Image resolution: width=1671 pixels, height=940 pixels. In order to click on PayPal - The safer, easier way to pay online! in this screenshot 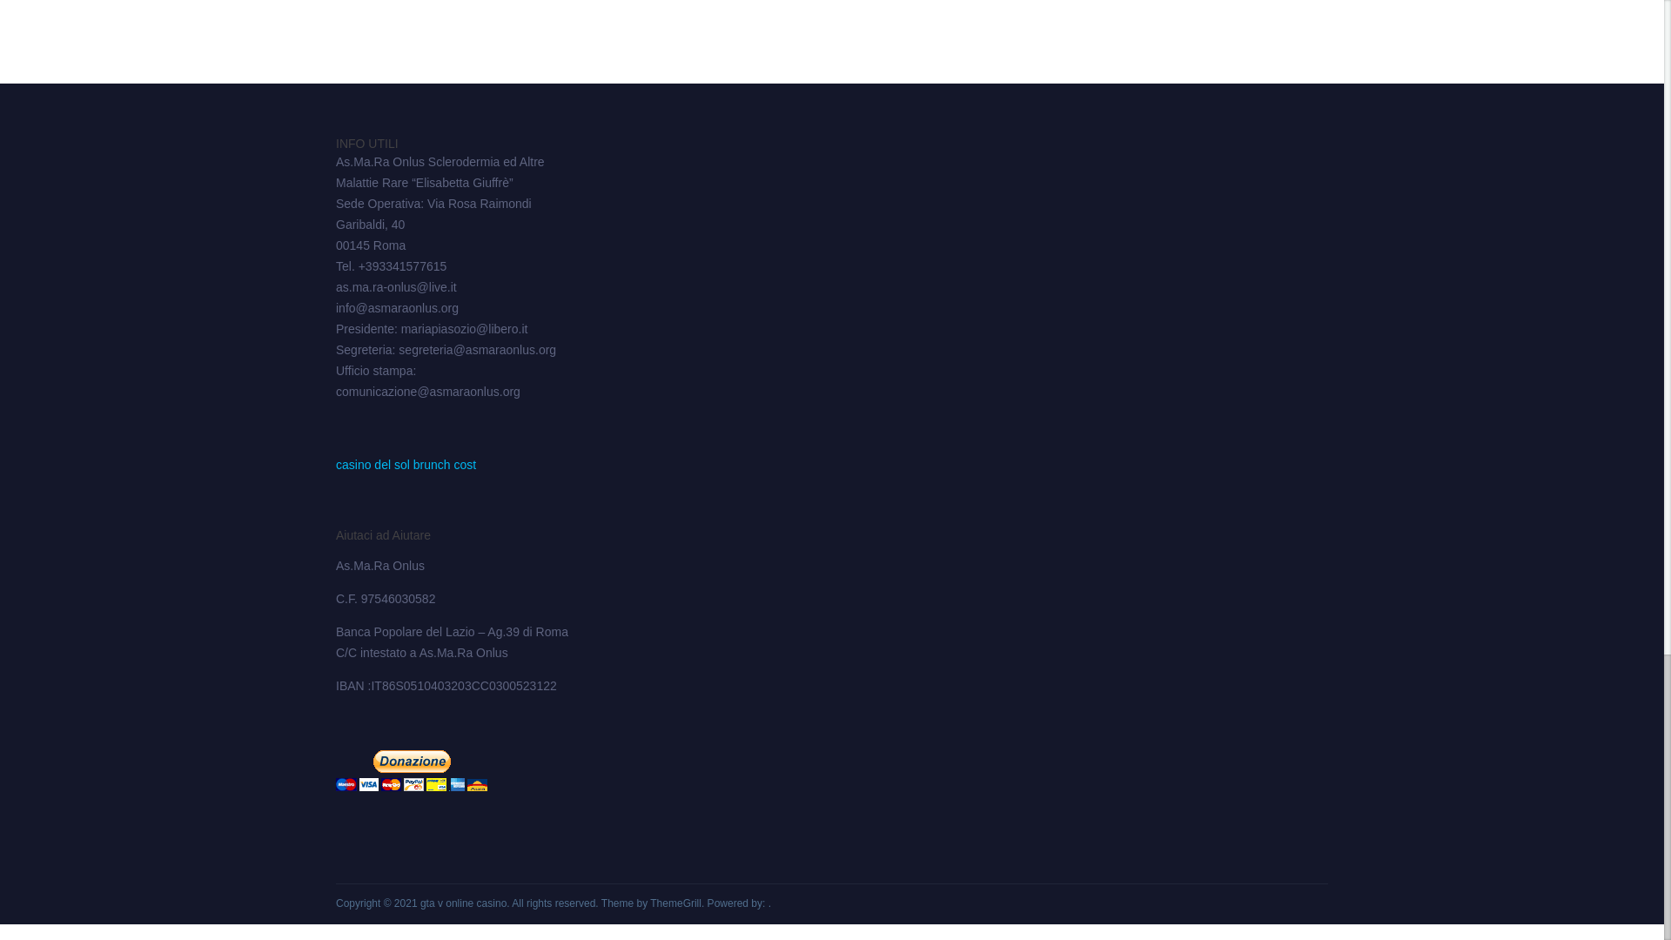, I will do `click(411, 770)`.